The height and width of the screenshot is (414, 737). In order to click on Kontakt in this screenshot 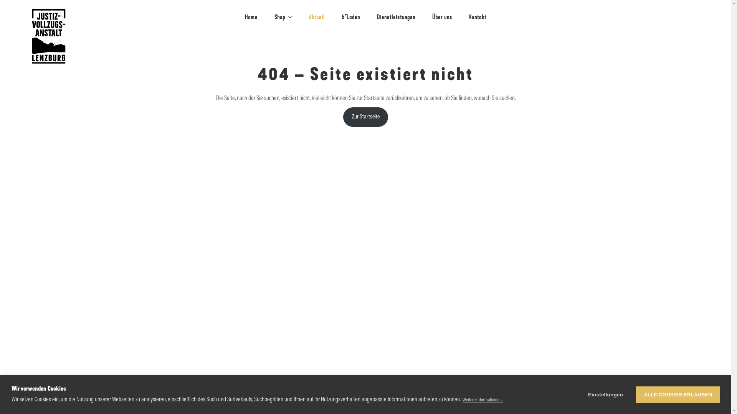, I will do `click(478, 17)`.